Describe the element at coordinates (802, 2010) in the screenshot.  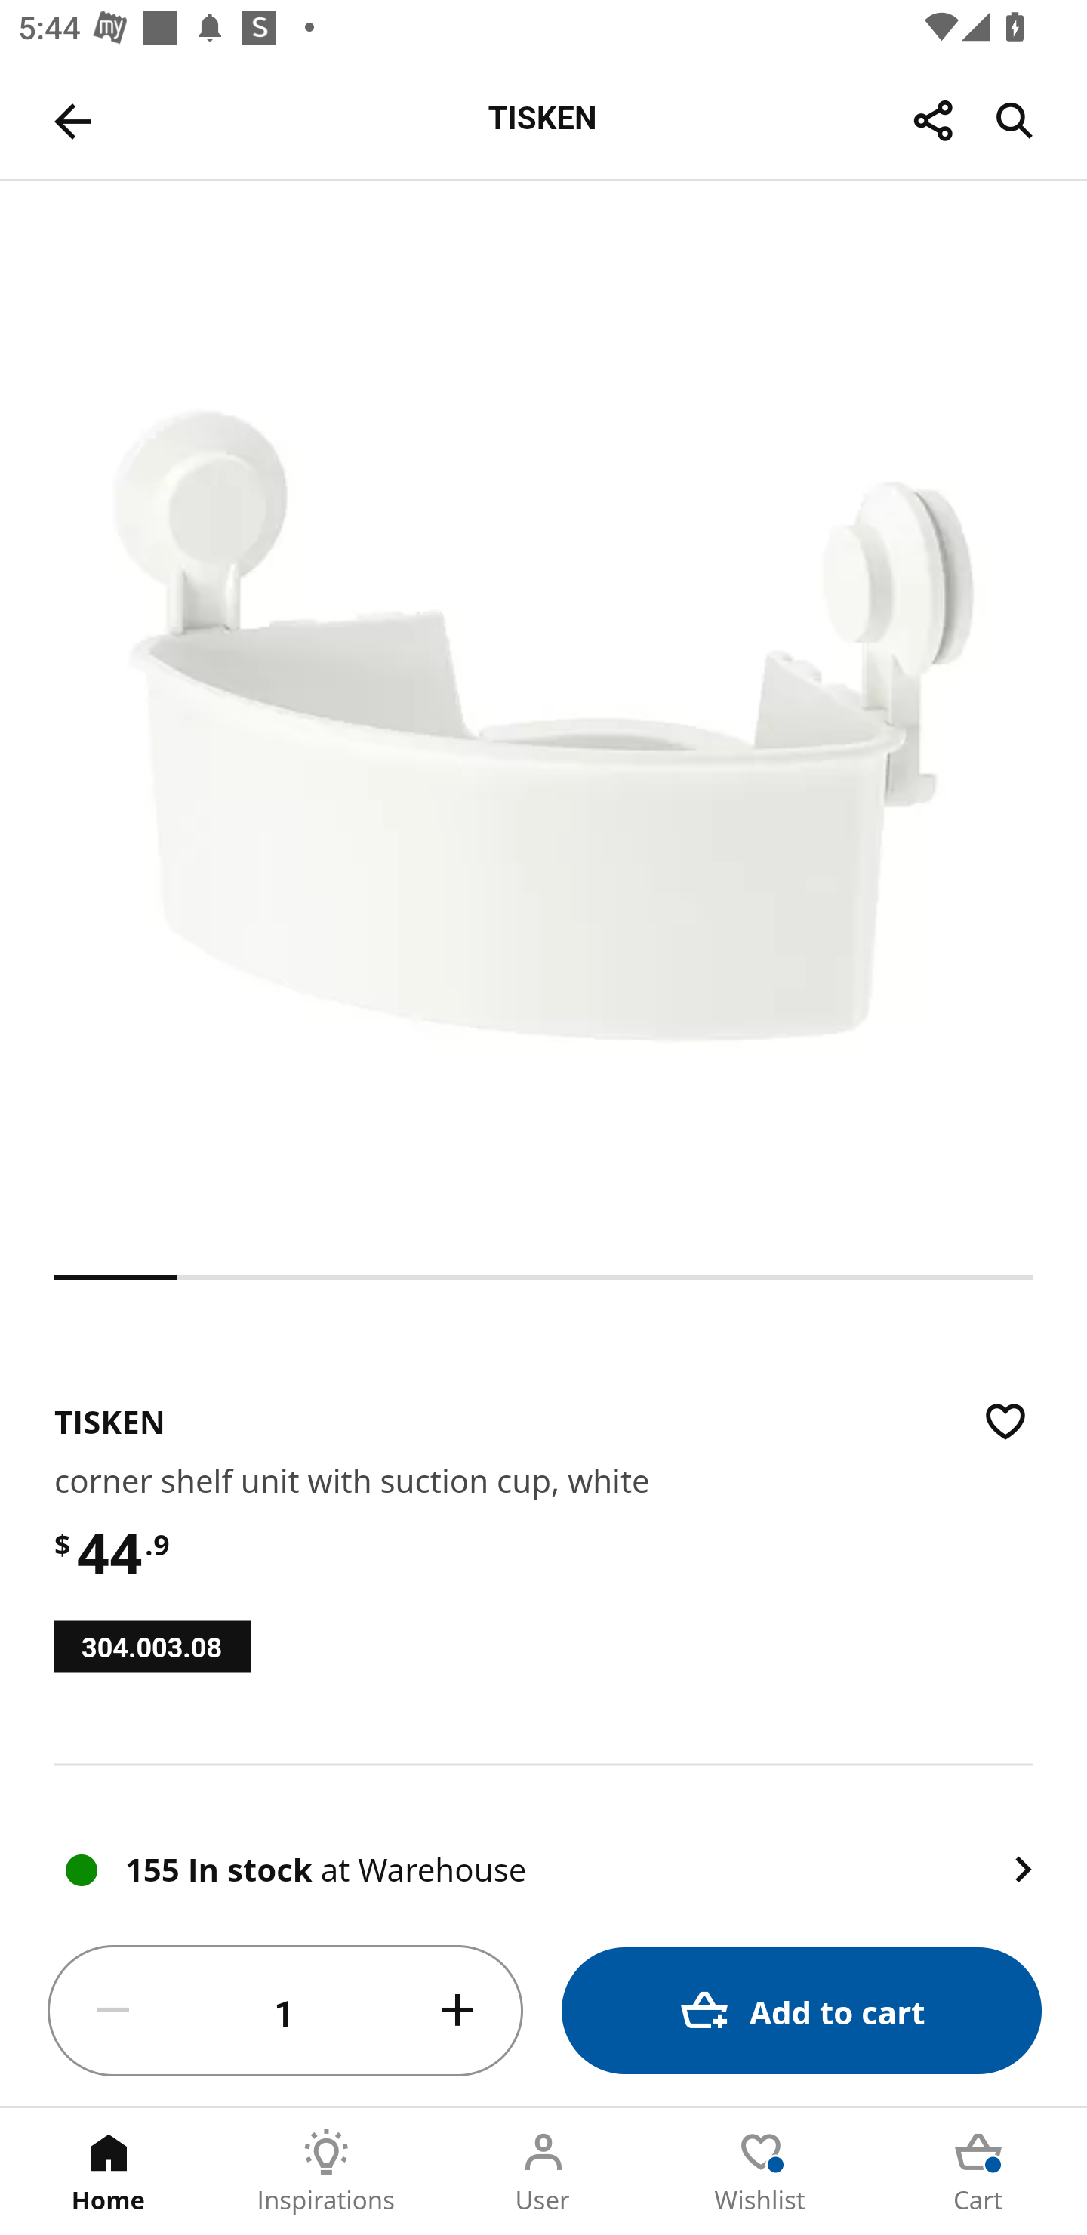
I see `Add to cart` at that location.